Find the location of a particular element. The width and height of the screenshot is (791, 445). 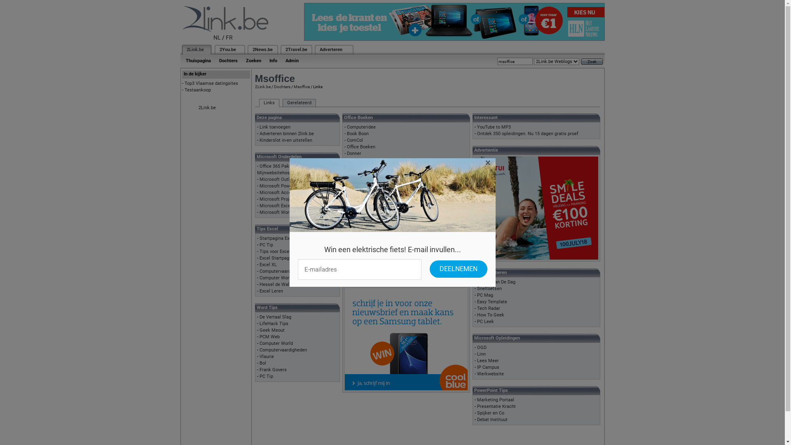

Excel XL is located at coordinates (268, 265).